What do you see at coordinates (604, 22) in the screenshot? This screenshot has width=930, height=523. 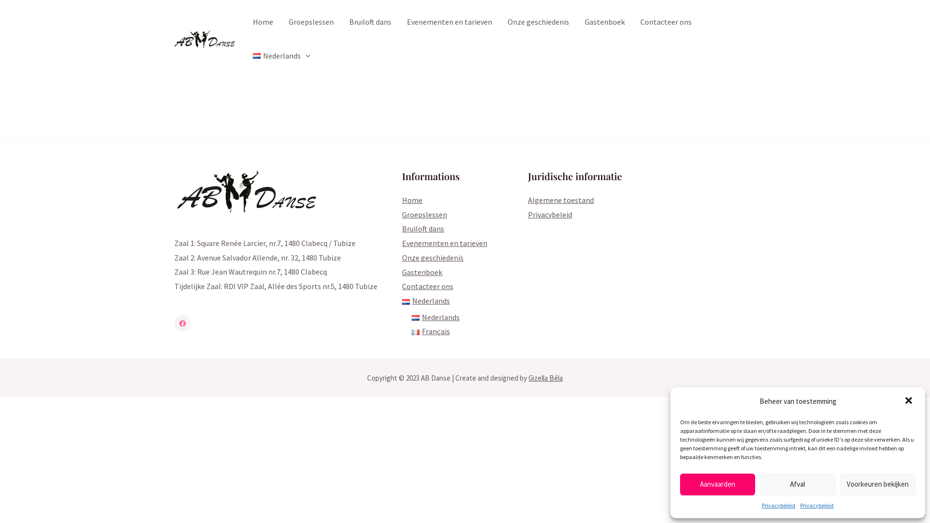 I see `Gastenboek` at bounding box center [604, 22].